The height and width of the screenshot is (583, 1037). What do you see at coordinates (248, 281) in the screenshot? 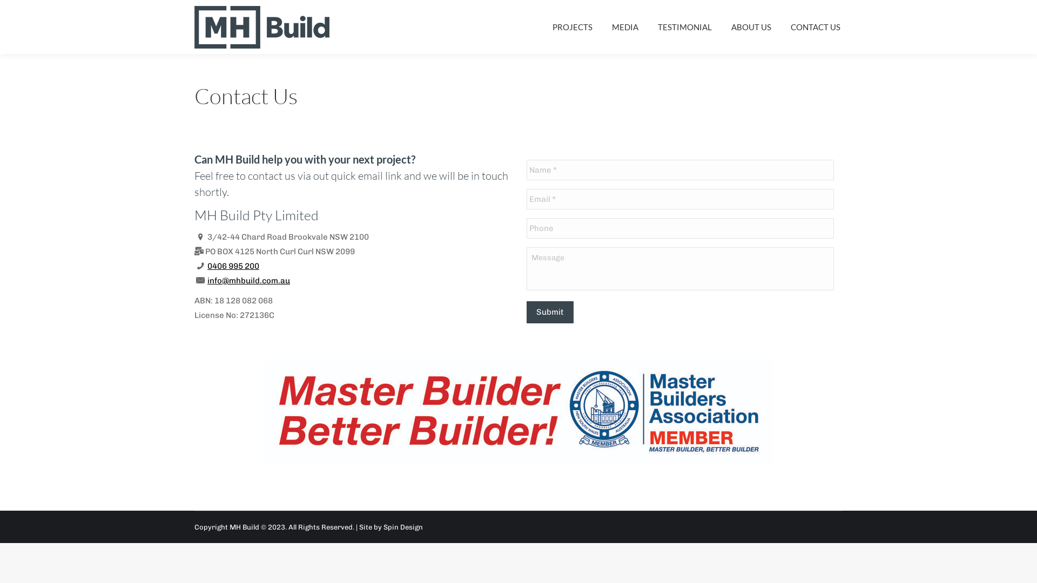
I see `info@mhbuild.com.au` at bounding box center [248, 281].